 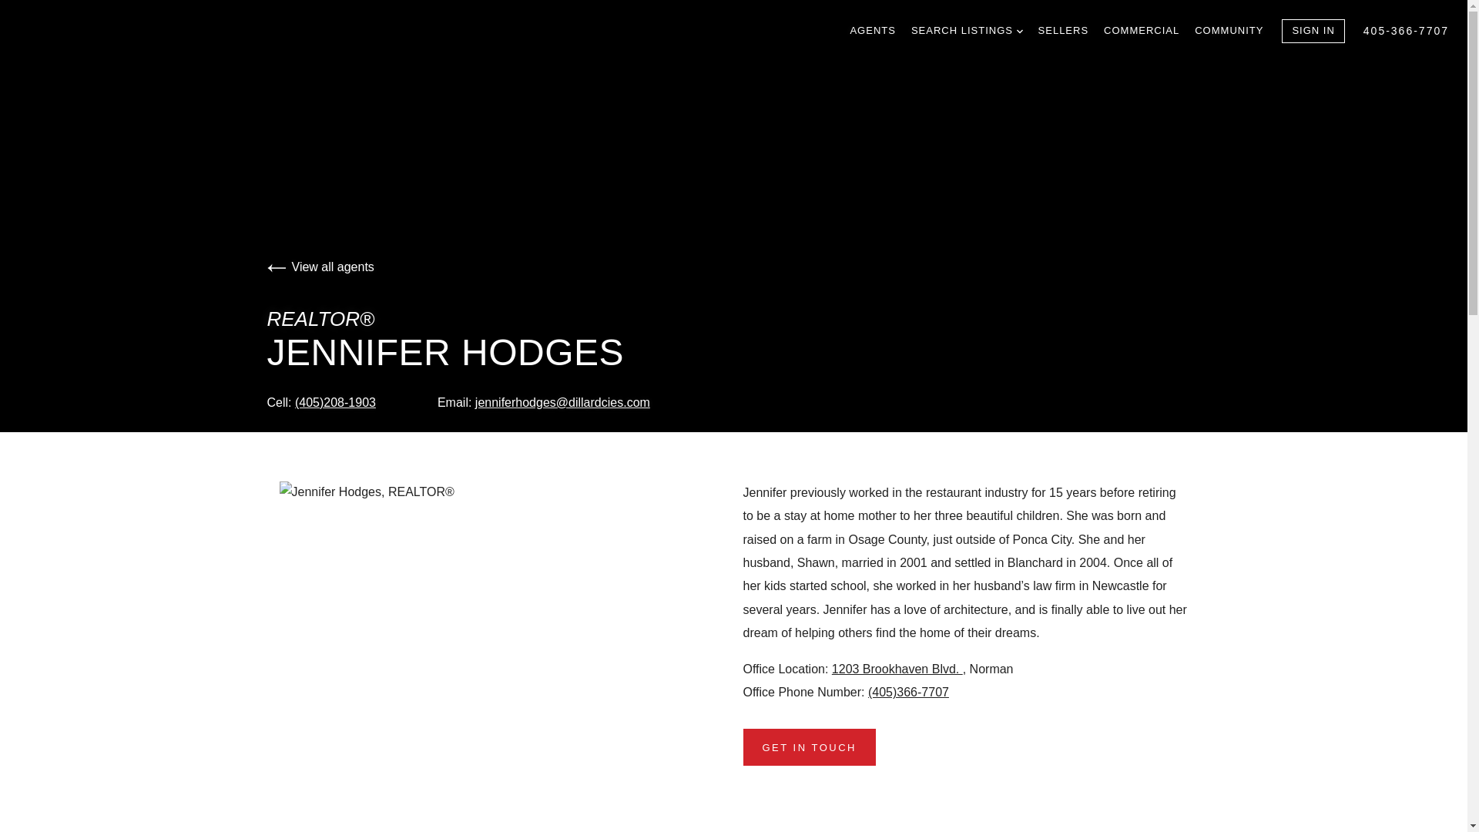 What do you see at coordinates (1229, 31) in the screenshot?
I see `COMMUNITY` at bounding box center [1229, 31].